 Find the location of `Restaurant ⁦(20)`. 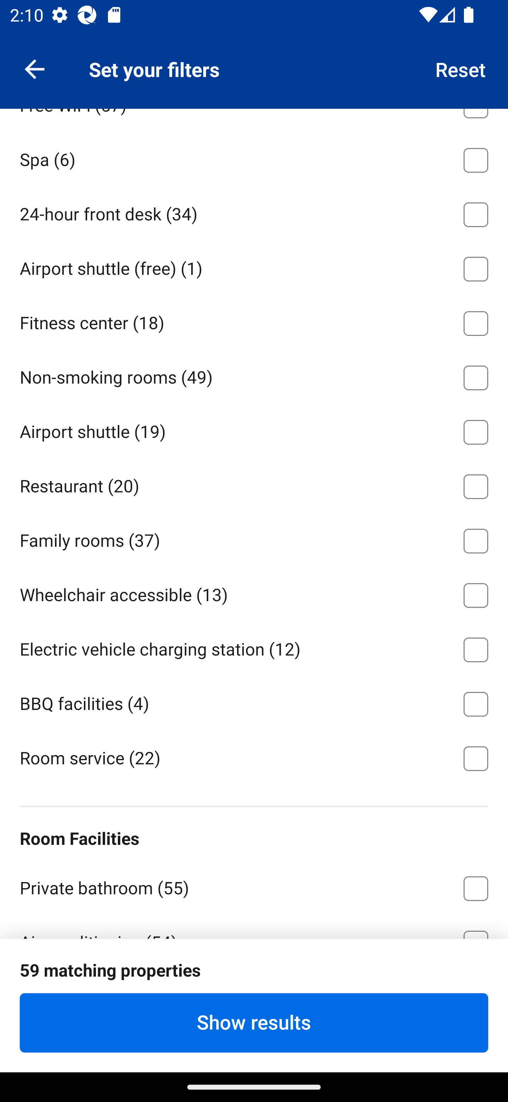

Restaurant ⁦(20) is located at coordinates (254, 484).